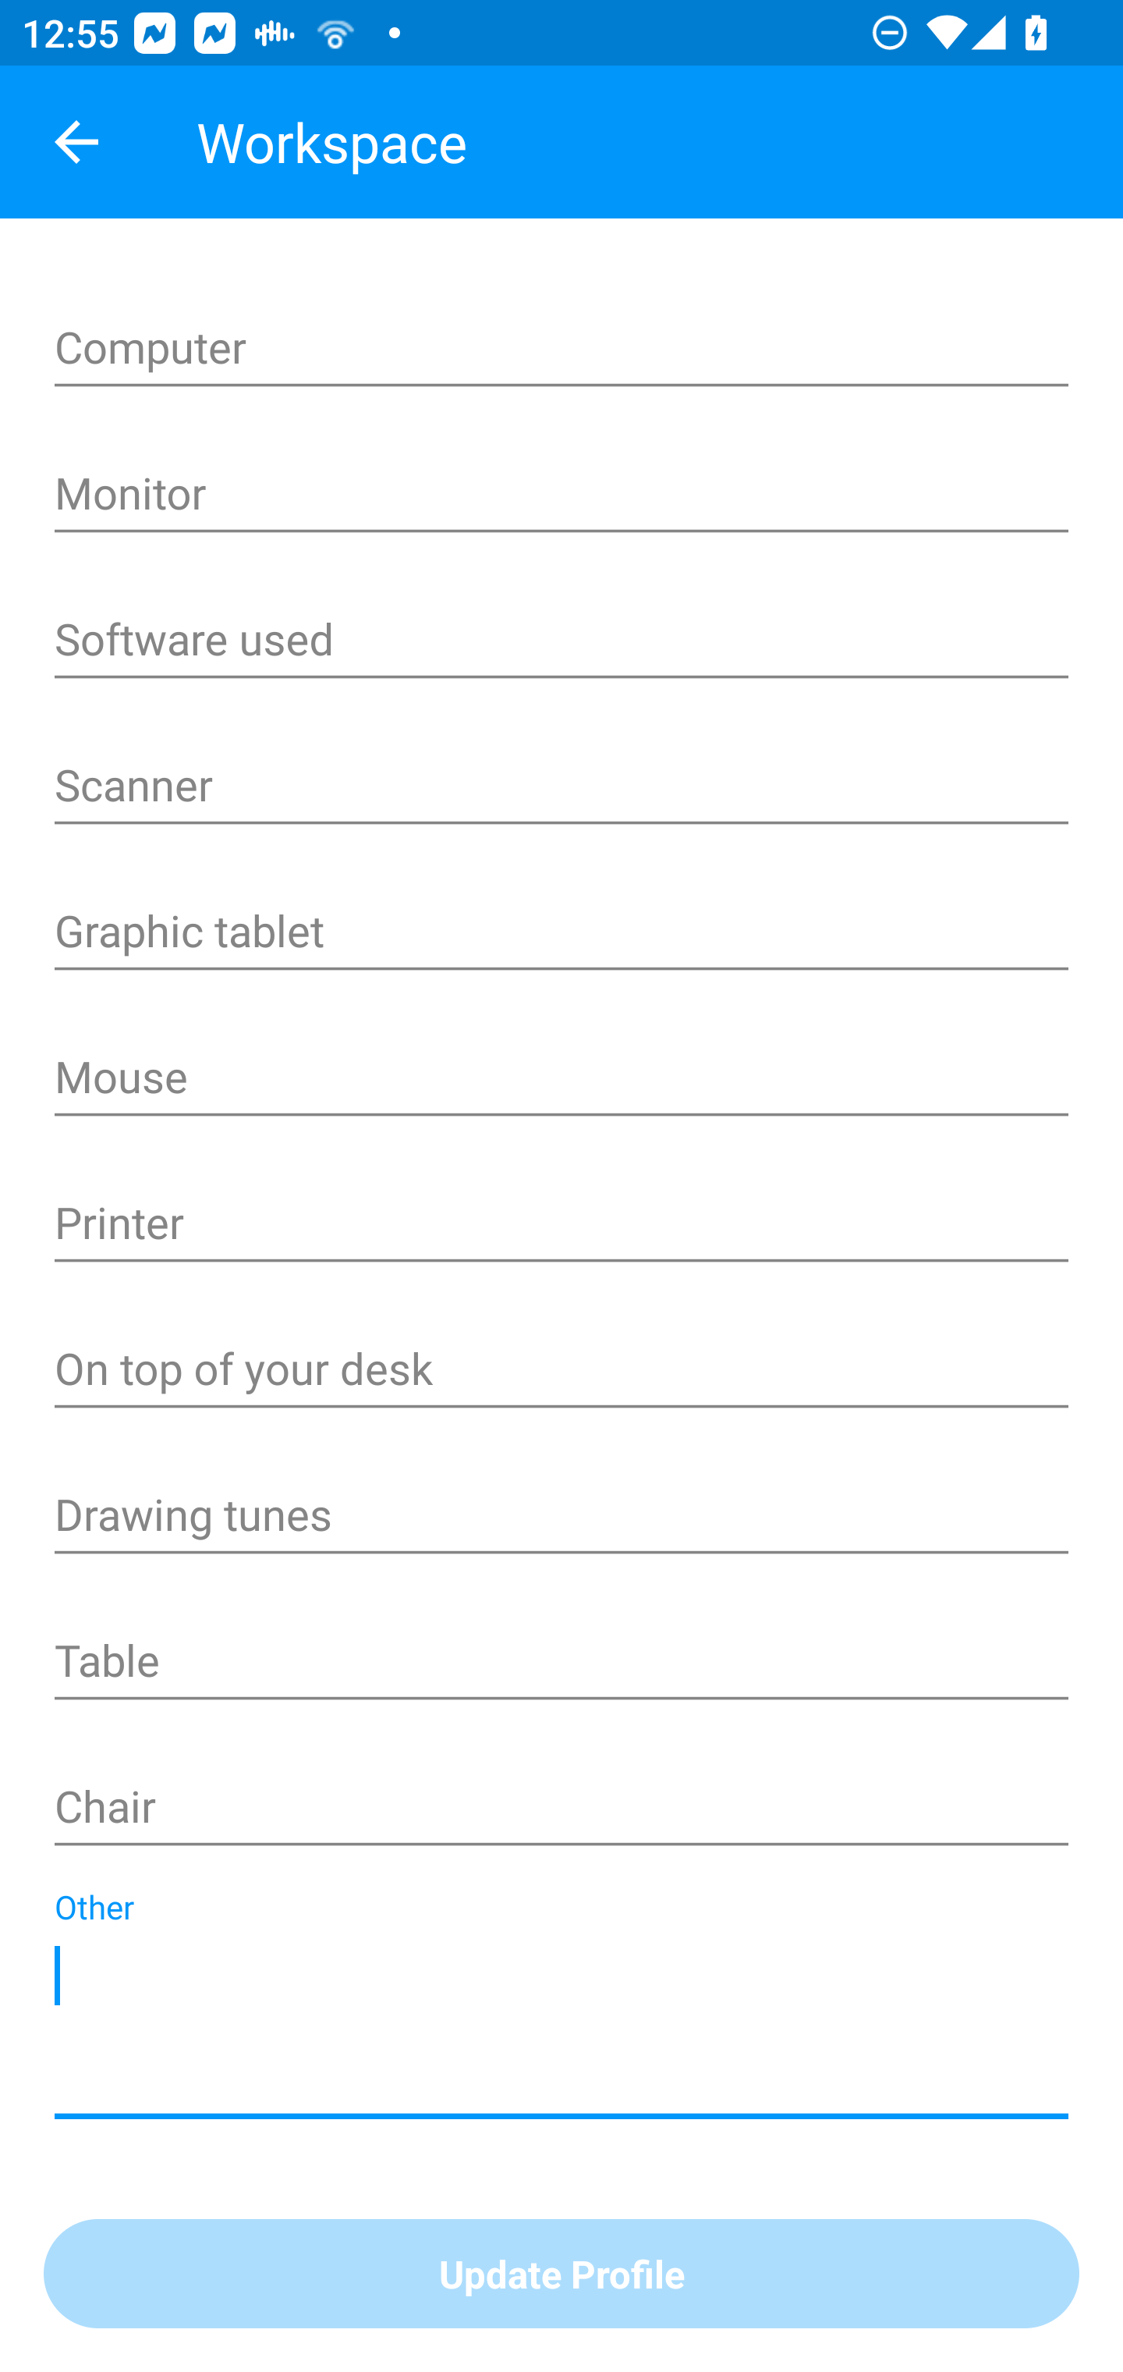 The height and width of the screenshot is (2372, 1123). Describe the element at coordinates (561, 1809) in the screenshot. I see `Chair` at that location.